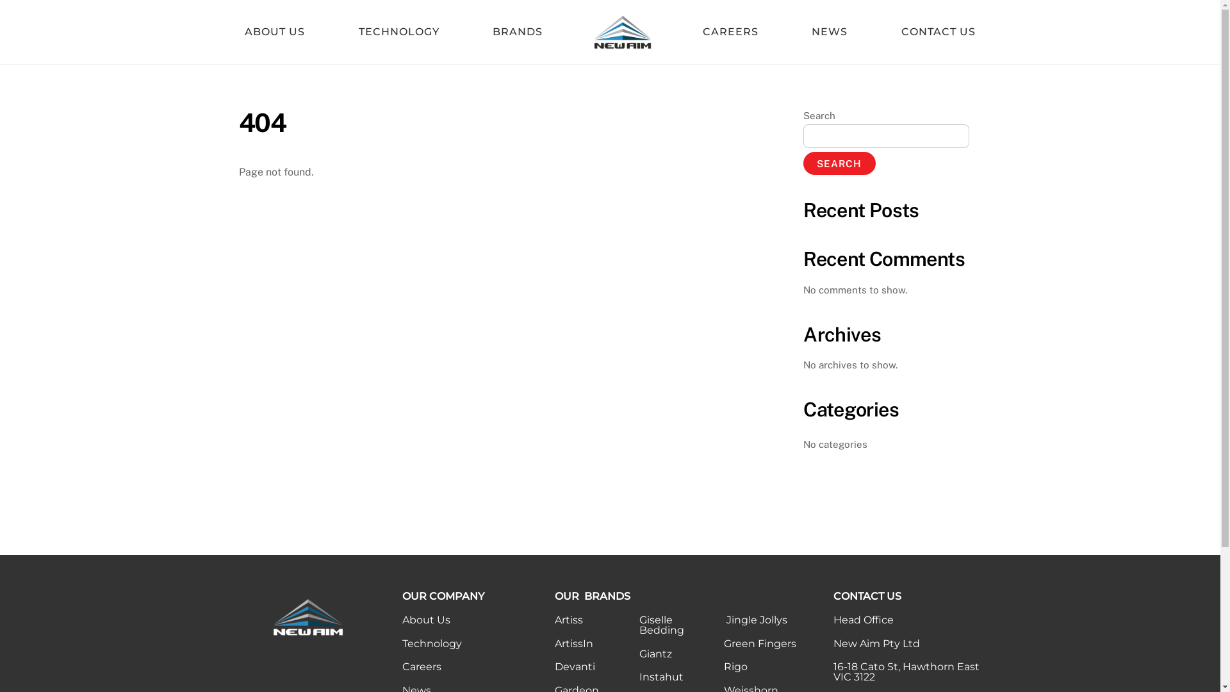 The image size is (1230, 692). Describe the element at coordinates (575, 666) in the screenshot. I see `Devanti` at that location.